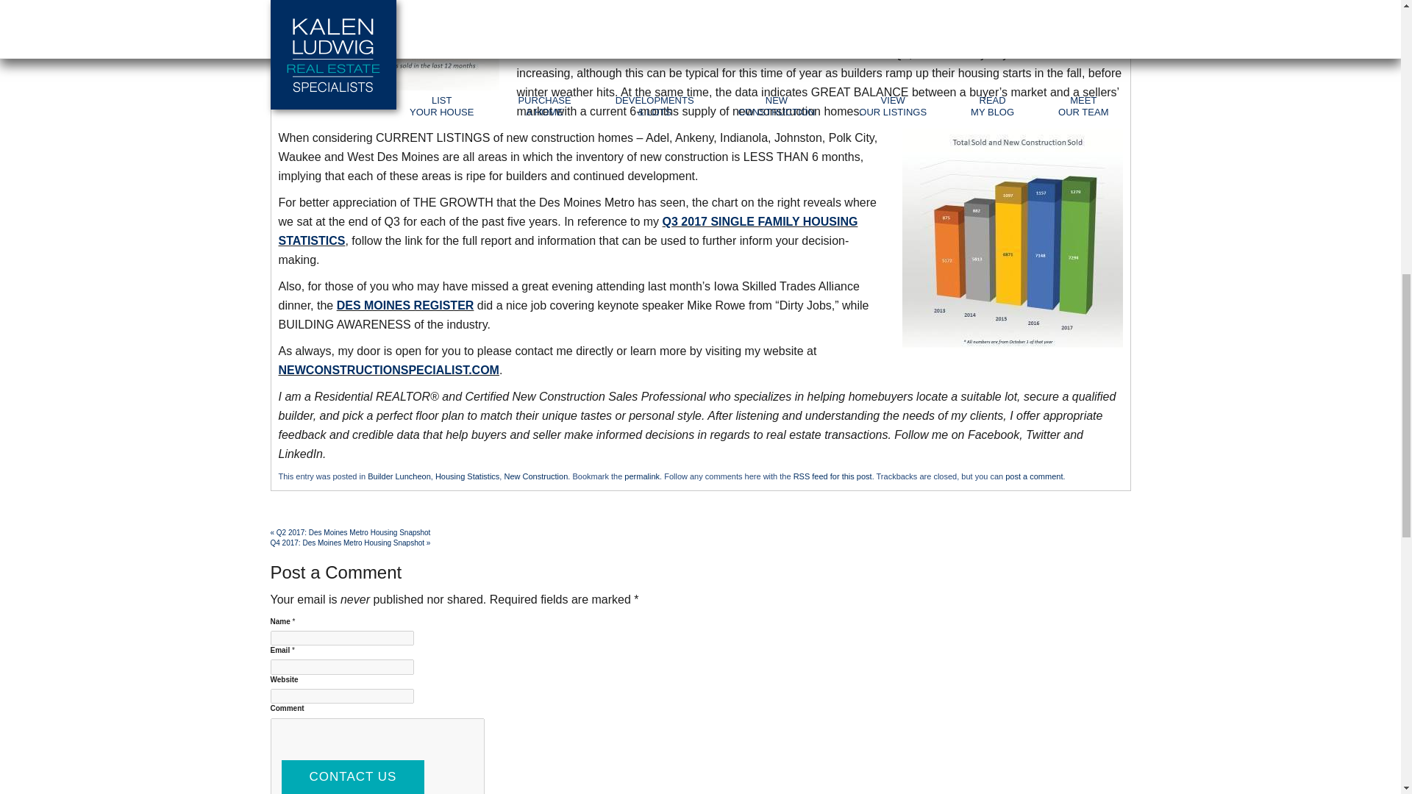  Describe the element at coordinates (832, 476) in the screenshot. I see `RSS feed for this post` at that location.